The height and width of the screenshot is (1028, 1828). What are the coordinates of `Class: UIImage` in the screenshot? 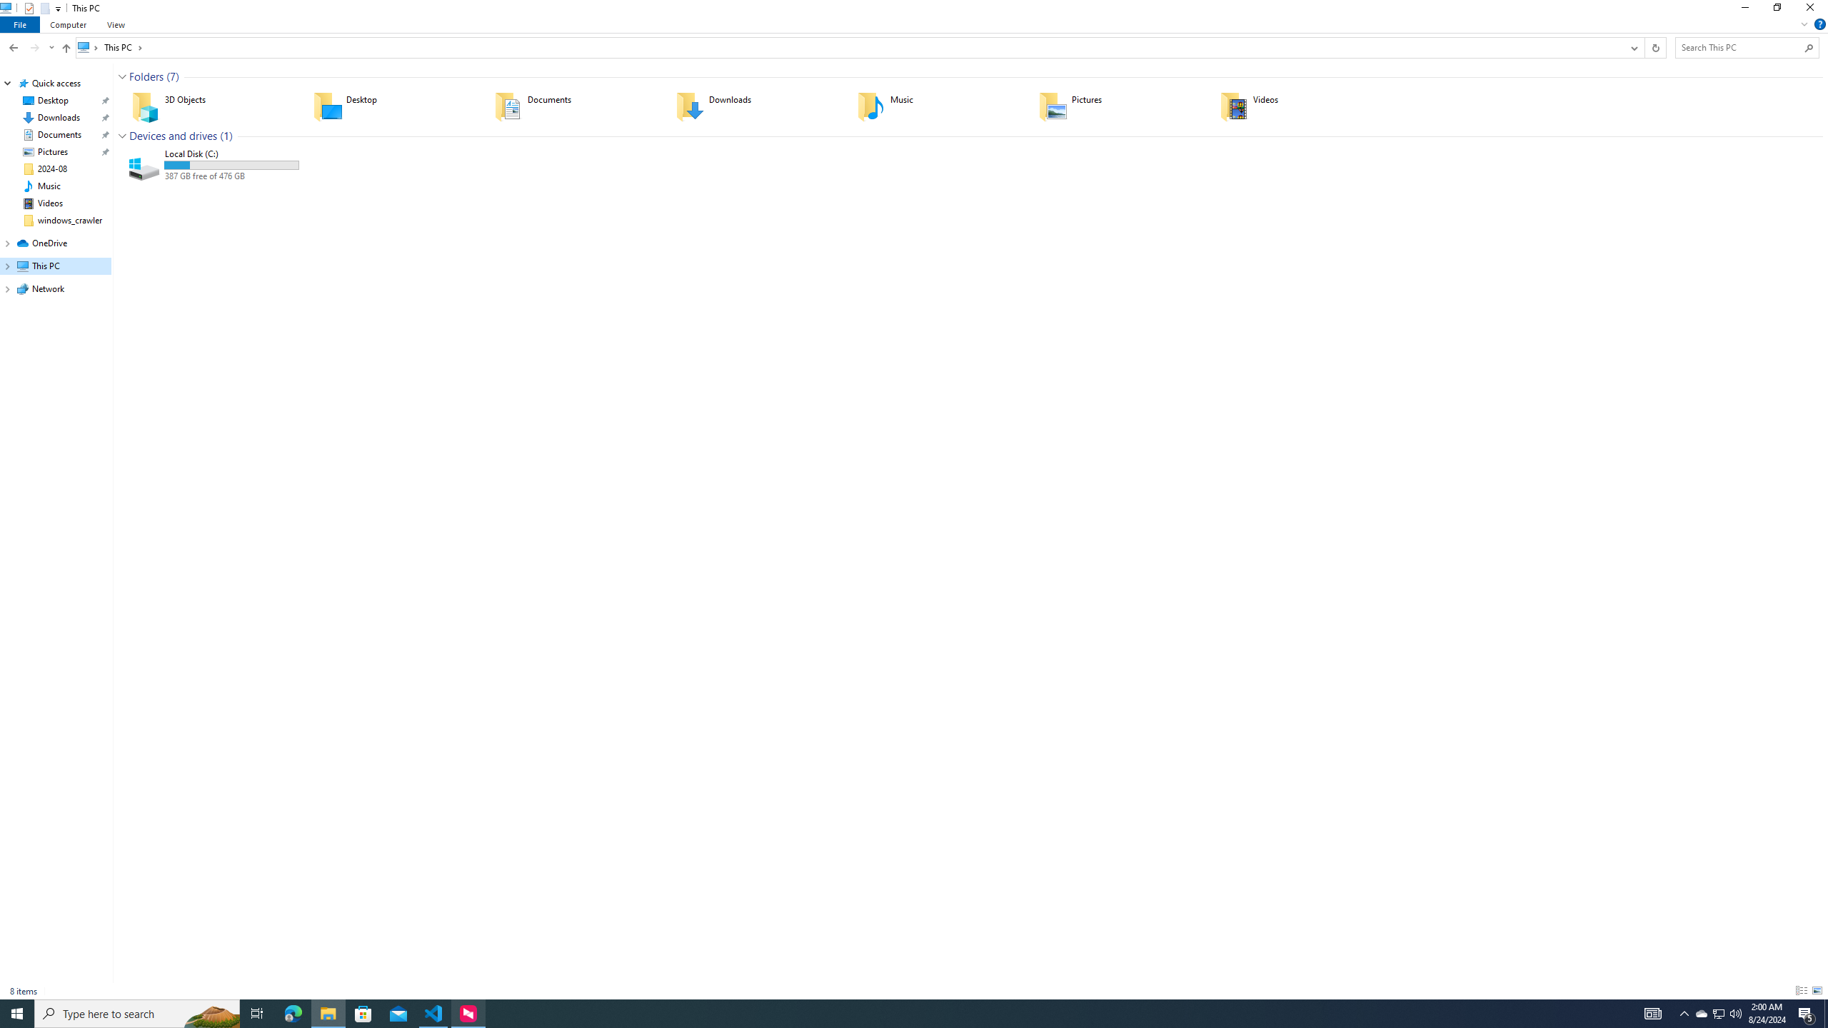 It's located at (145, 166).